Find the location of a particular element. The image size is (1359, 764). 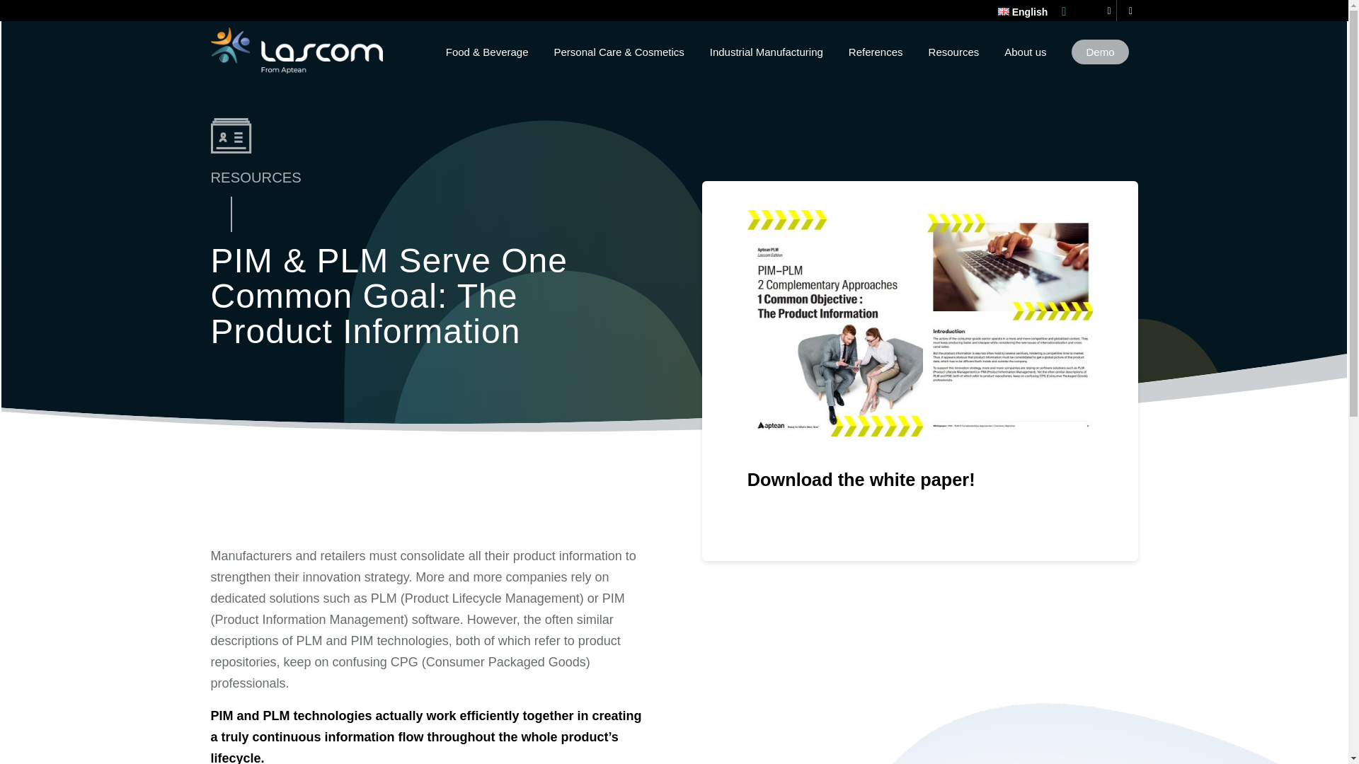

English is located at coordinates (1004, 11).